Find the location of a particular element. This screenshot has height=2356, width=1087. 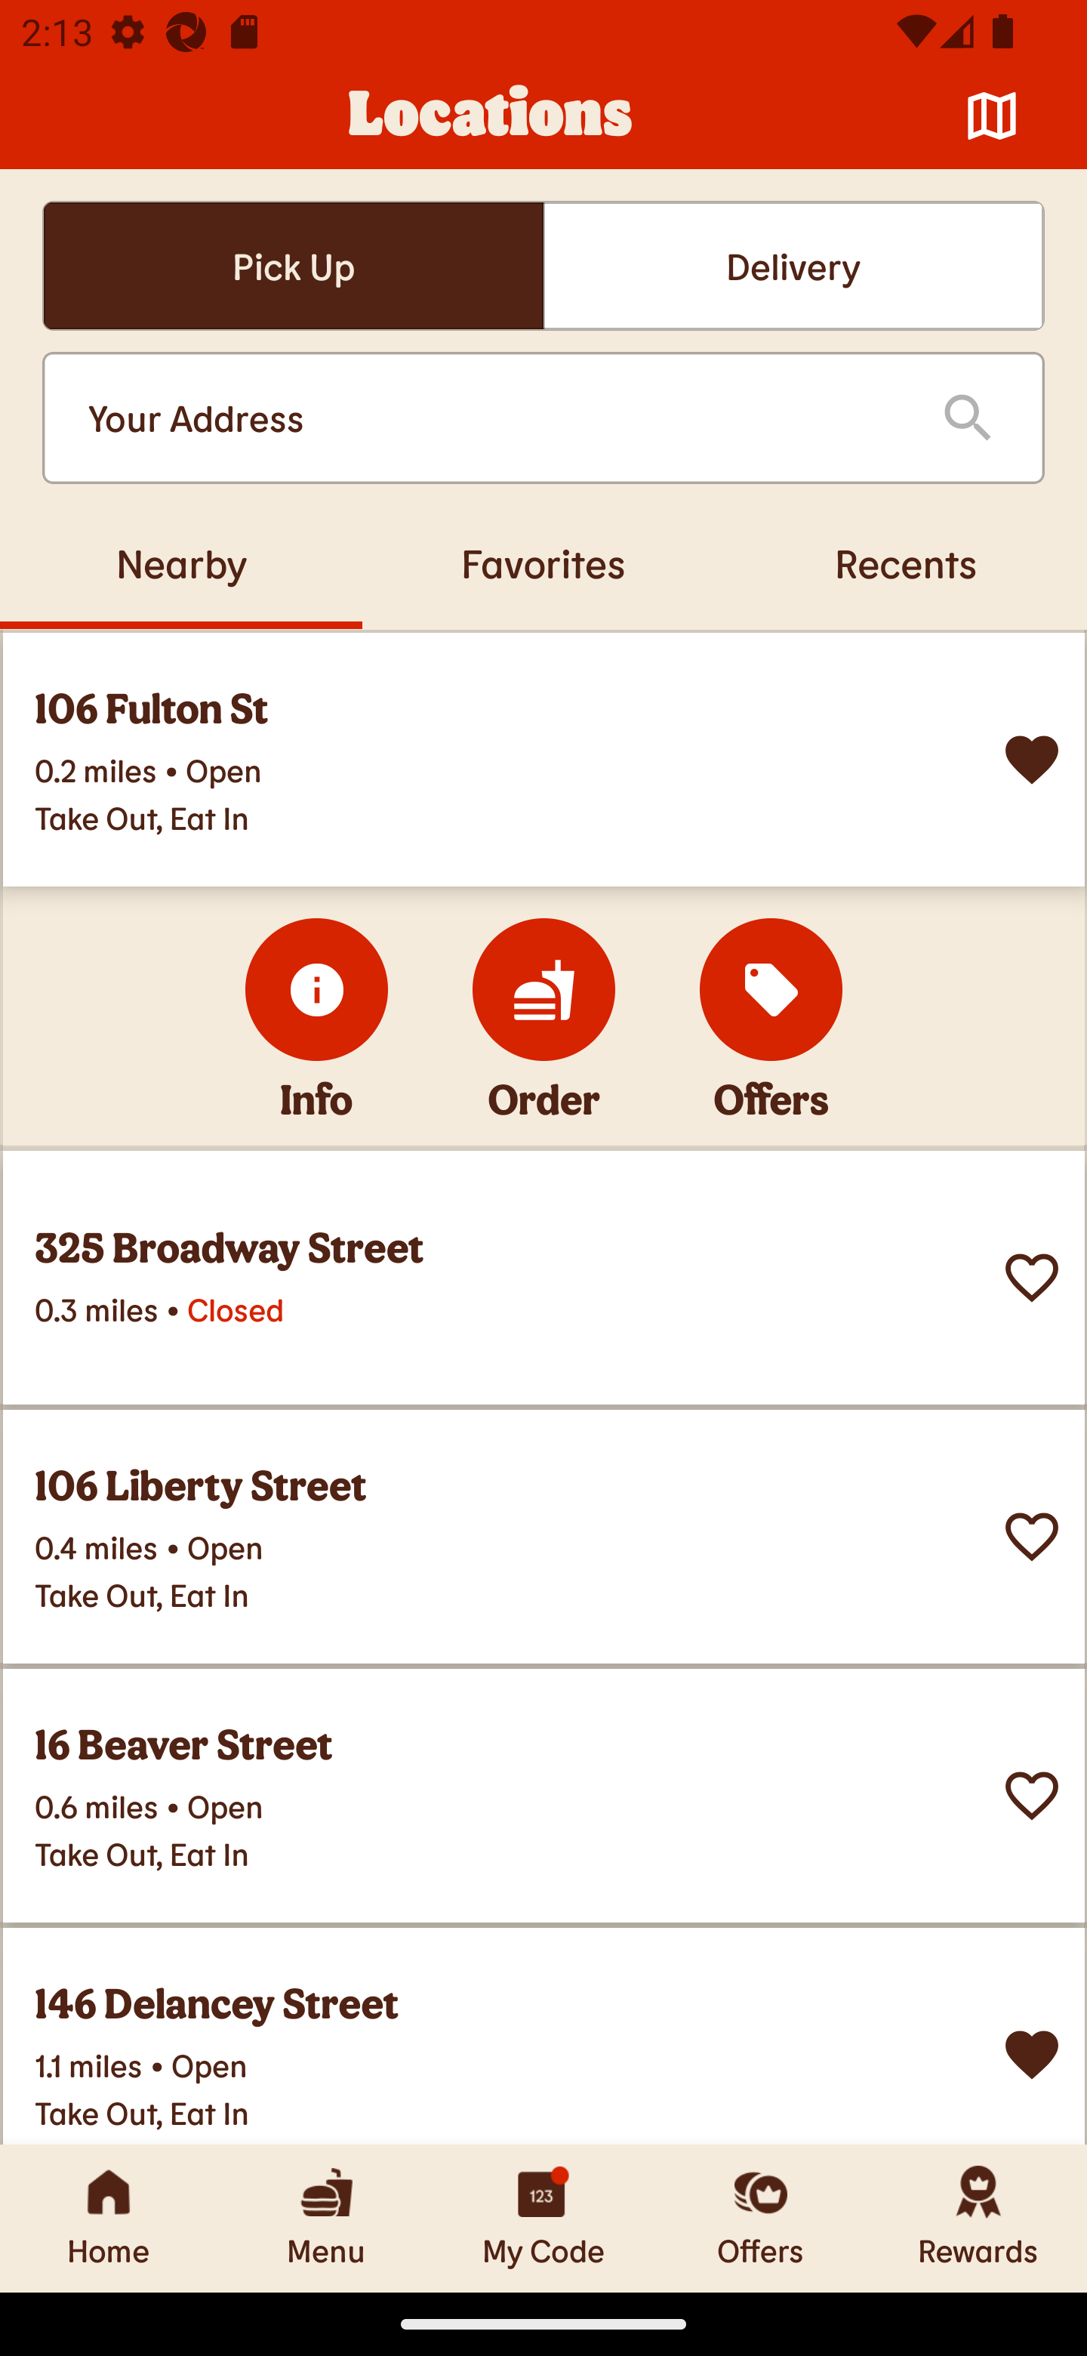

Delivery Delivery Delivery is located at coordinates (793, 266).